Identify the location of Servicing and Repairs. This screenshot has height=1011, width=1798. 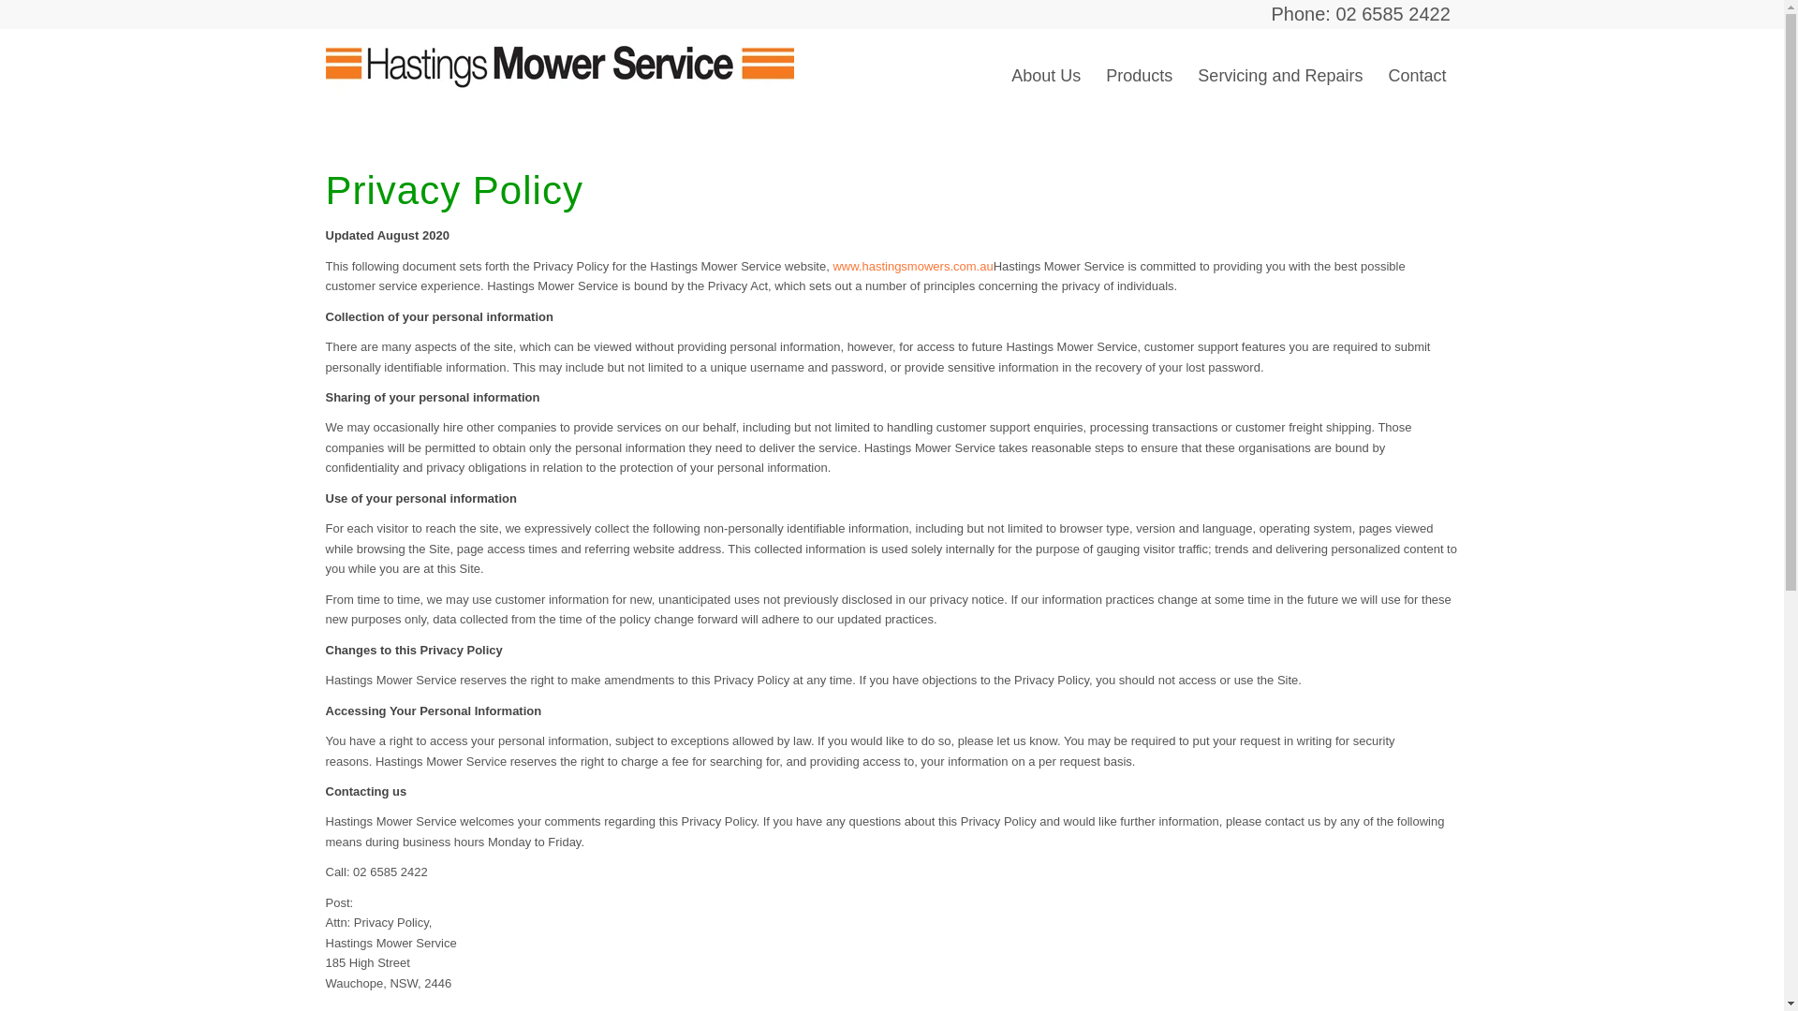
(1279, 76).